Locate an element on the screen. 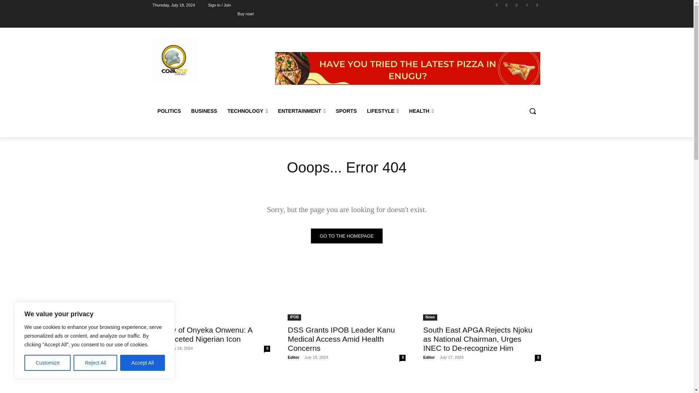 This screenshot has height=393, width=699. POLITICS is located at coordinates (169, 111).